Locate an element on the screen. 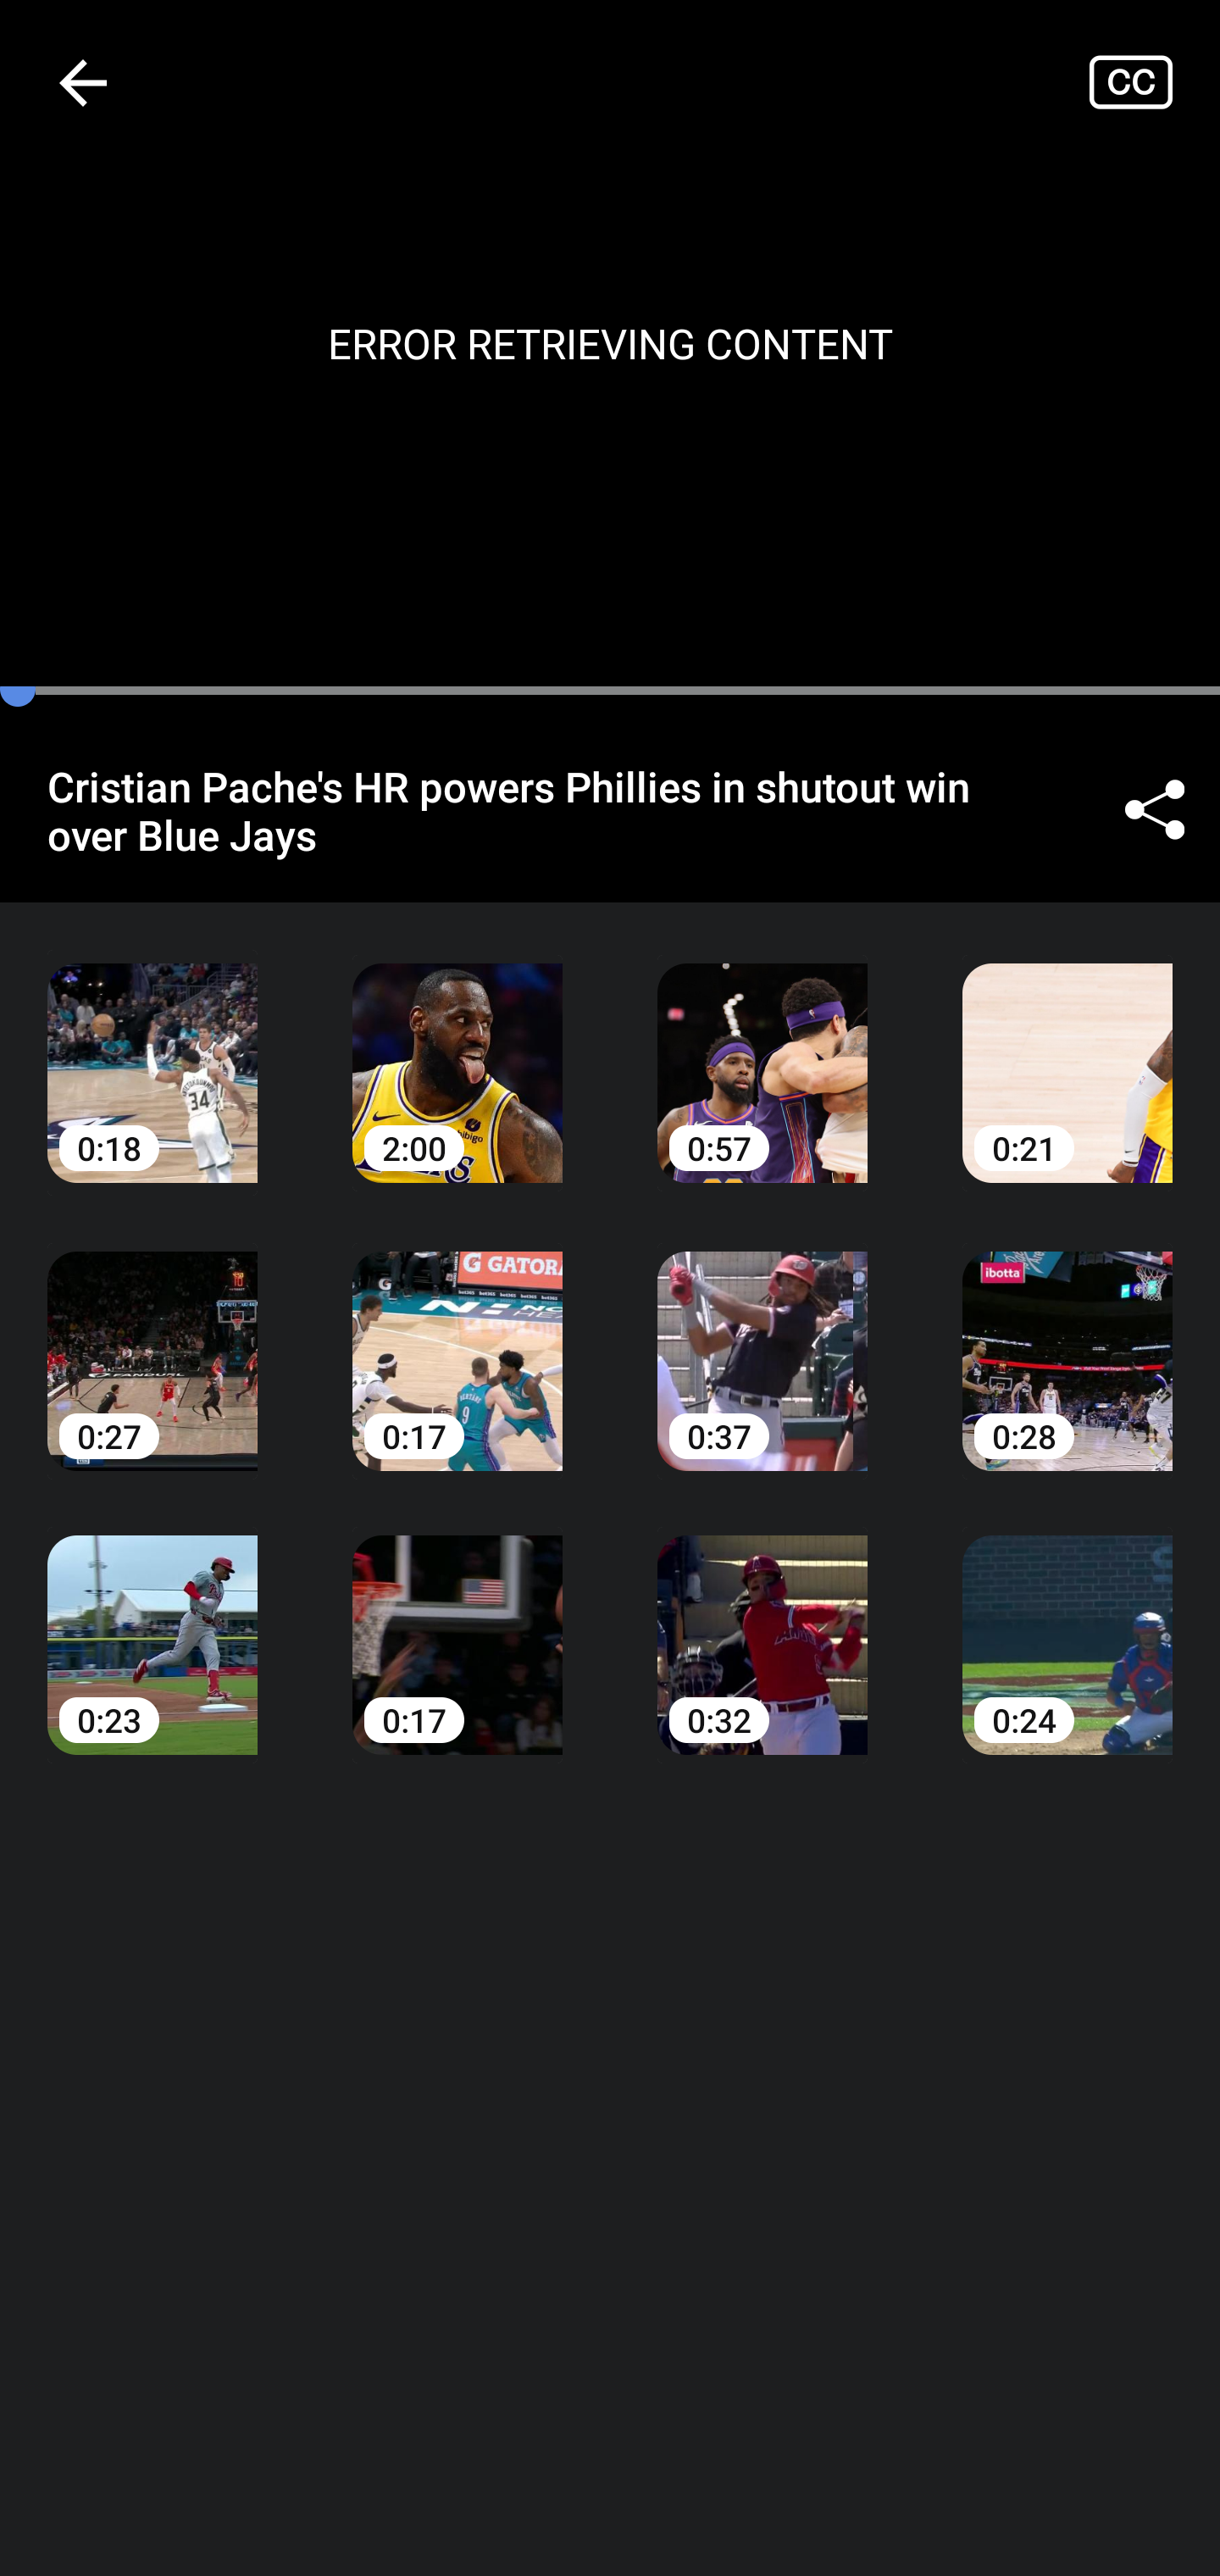  2:00 is located at coordinates (457, 1048).